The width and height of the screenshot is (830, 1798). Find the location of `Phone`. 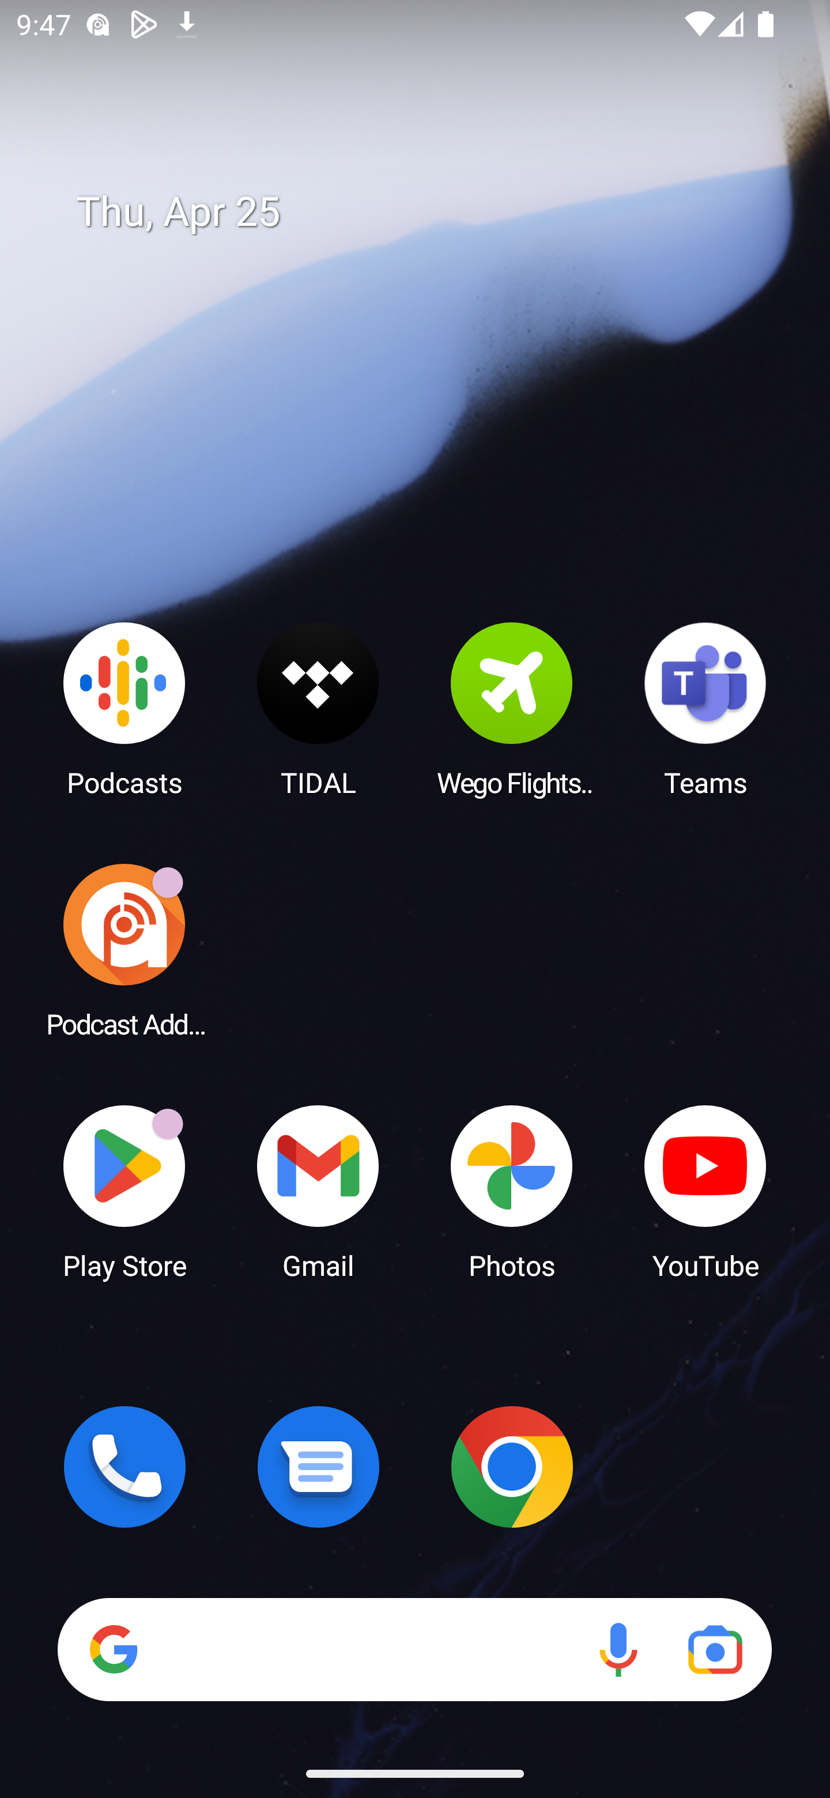

Phone is located at coordinates (124, 1467).